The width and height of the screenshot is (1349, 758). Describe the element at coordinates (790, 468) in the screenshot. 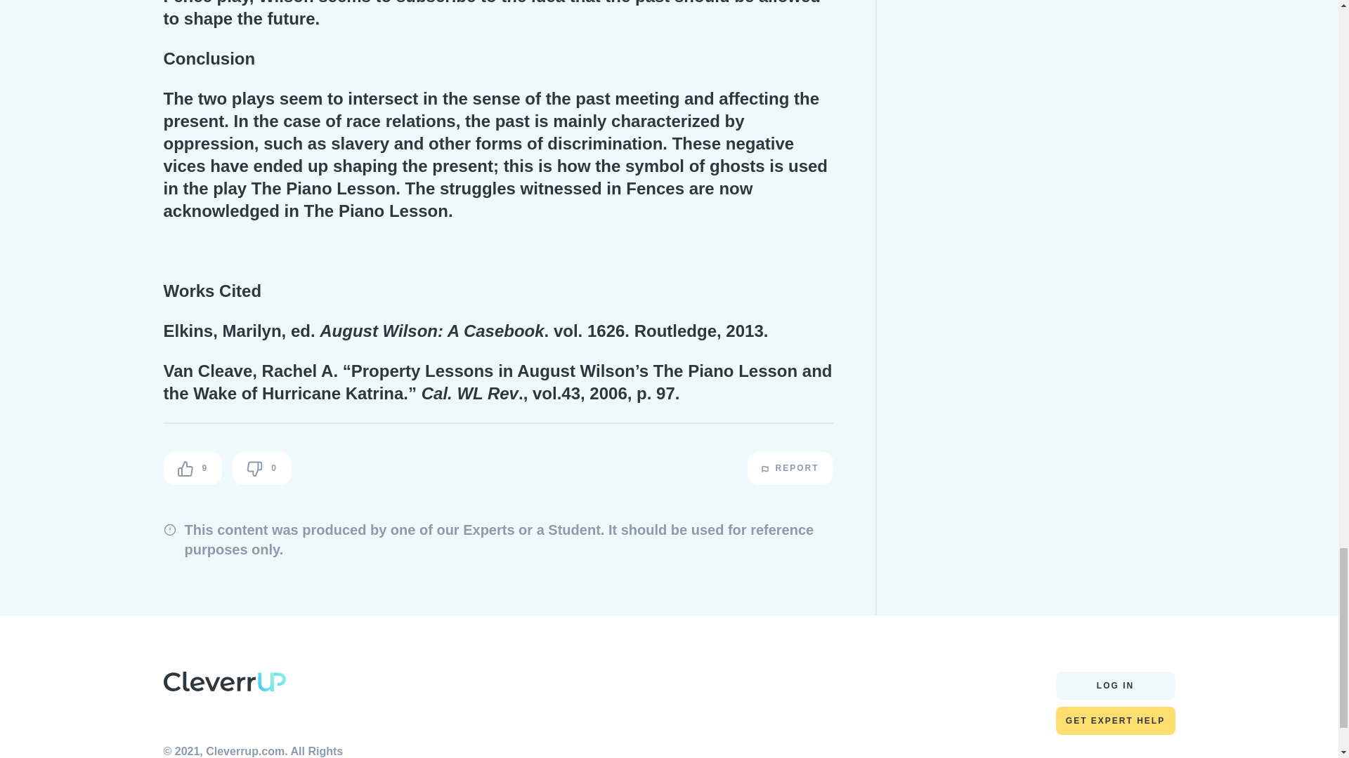

I see `REPORT` at that location.